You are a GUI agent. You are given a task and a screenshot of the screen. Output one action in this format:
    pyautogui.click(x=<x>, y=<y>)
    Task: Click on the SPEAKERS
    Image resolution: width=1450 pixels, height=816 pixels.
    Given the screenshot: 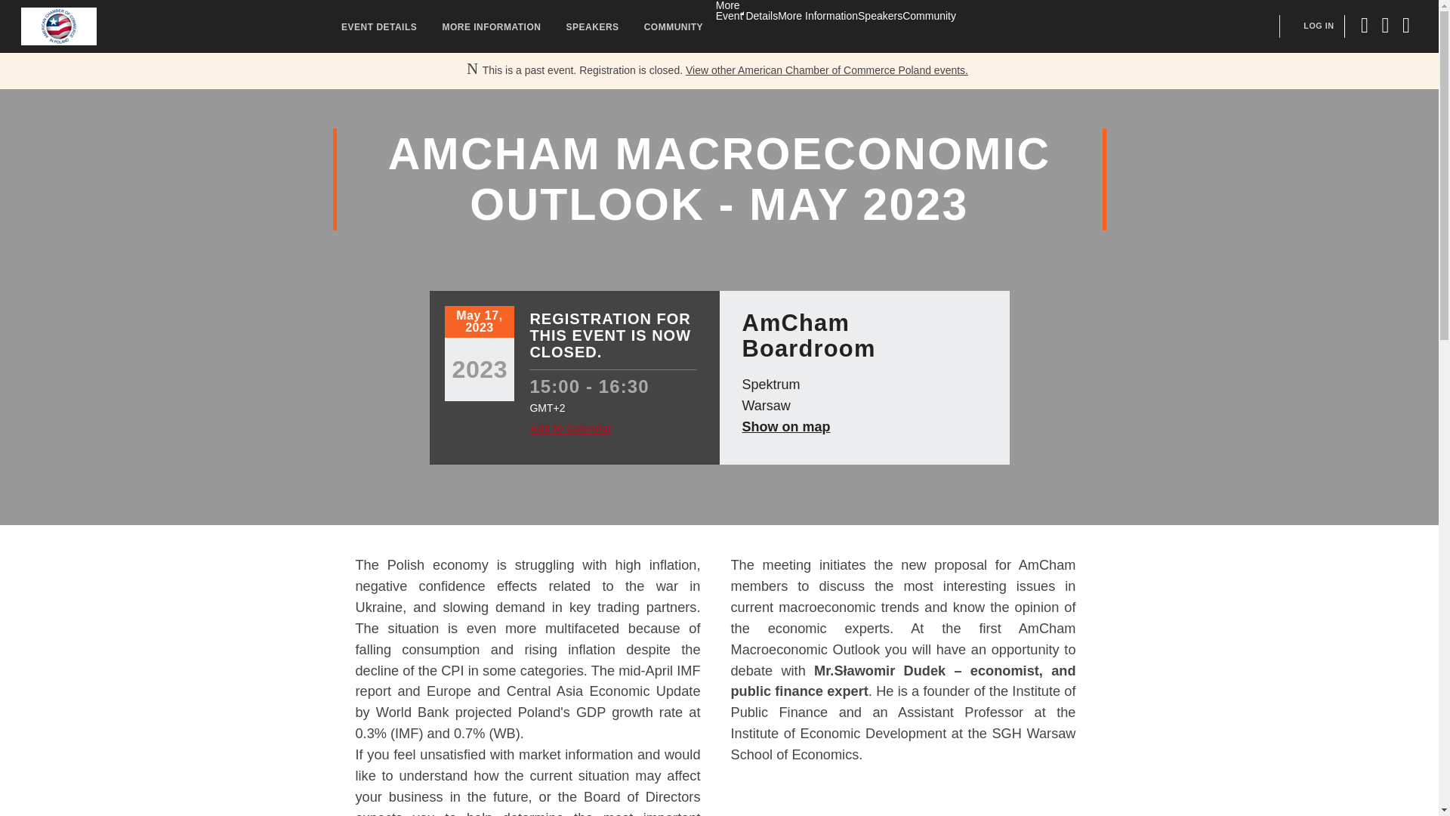 What is the action you would take?
    pyautogui.click(x=592, y=25)
    